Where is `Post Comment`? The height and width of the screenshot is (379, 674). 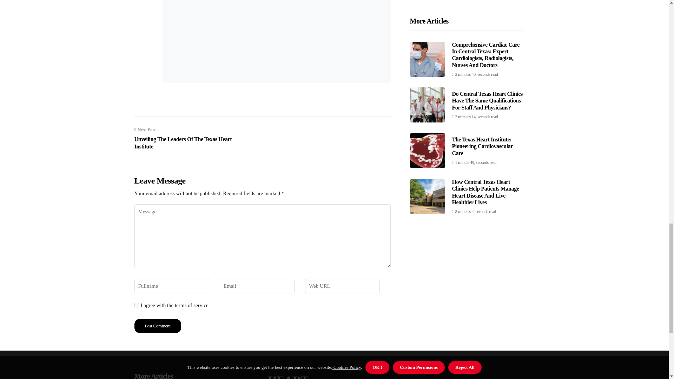 Post Comment is located at coordinates (136, 305).